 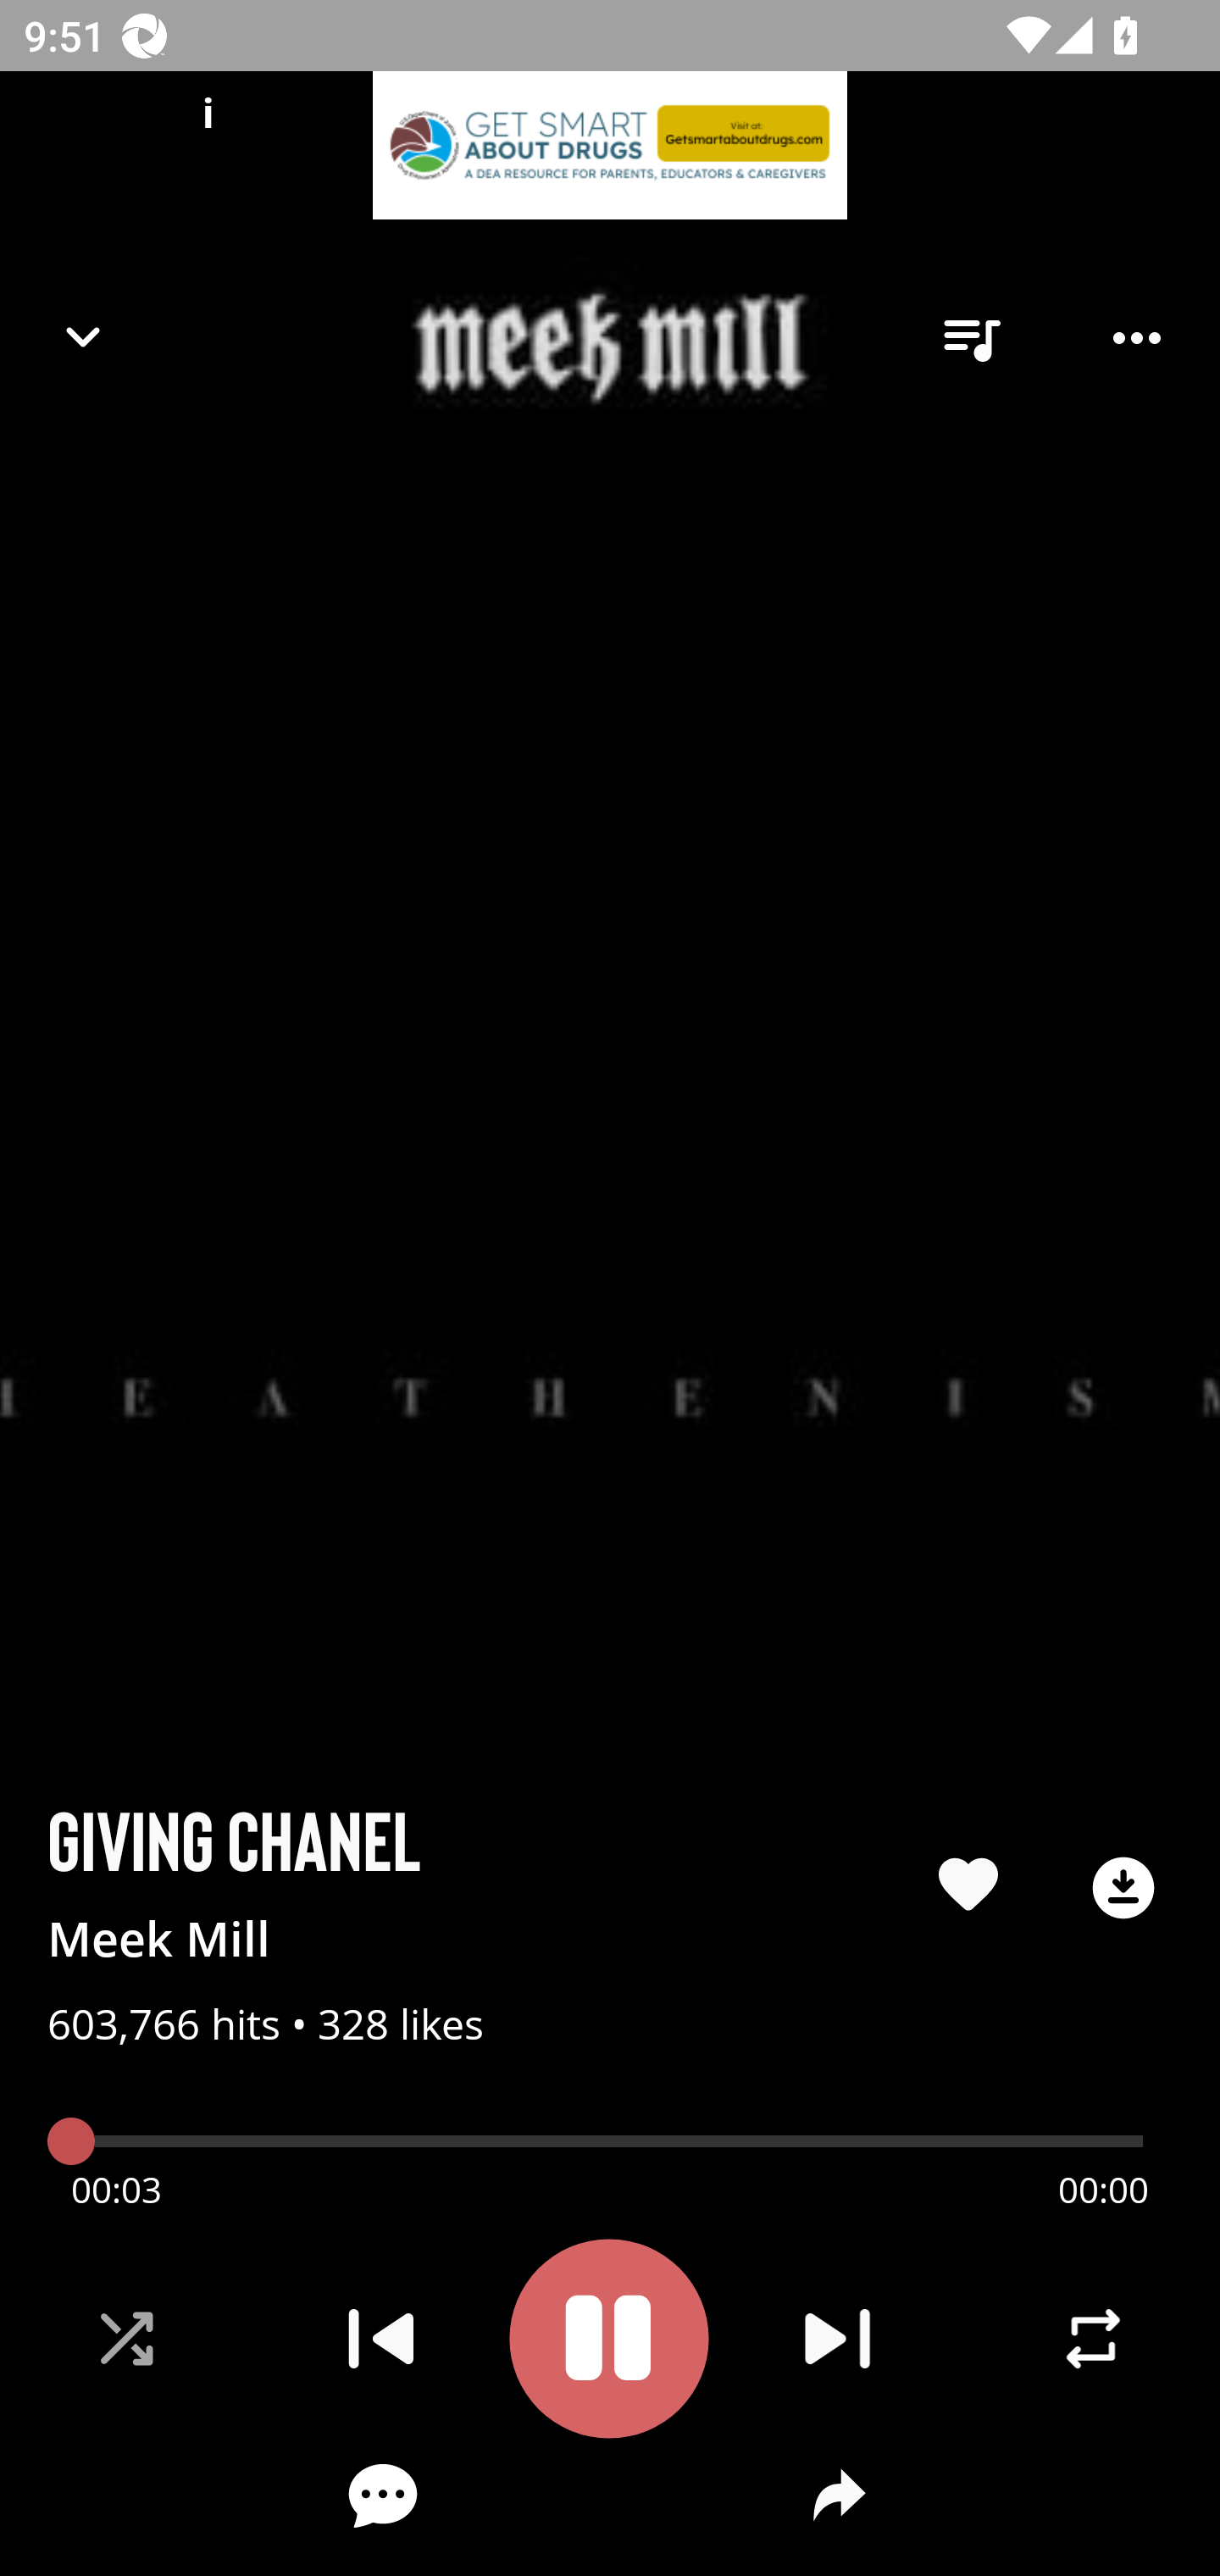 What do you see at coordinates (1137, 339) in the screenshot?
I see `Player options` at bounding box center [1137, 339].